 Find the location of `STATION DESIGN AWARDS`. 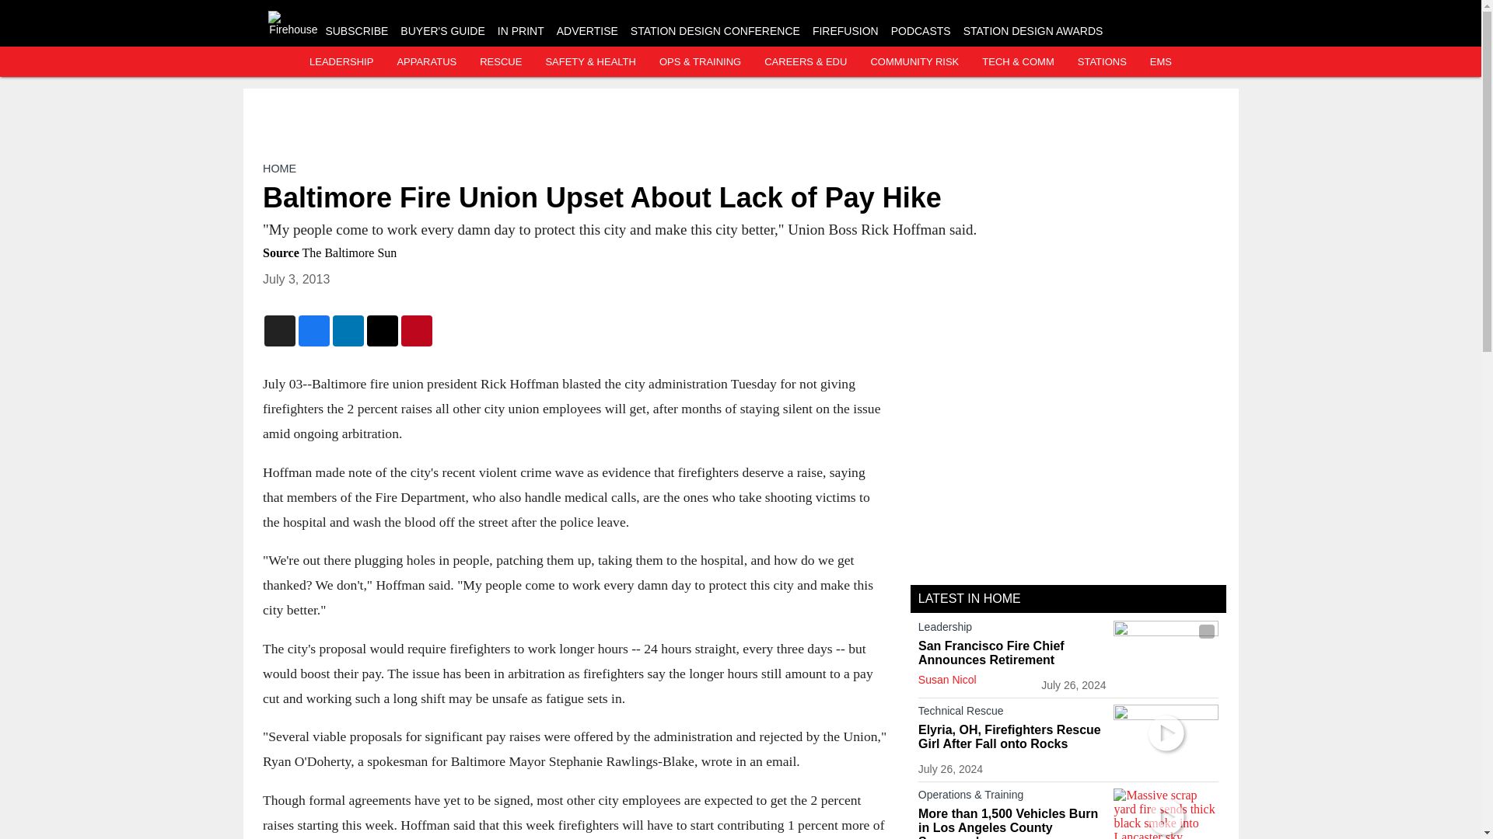

STATION DESIGN AWARDS is located at coordinates (1033, 31).